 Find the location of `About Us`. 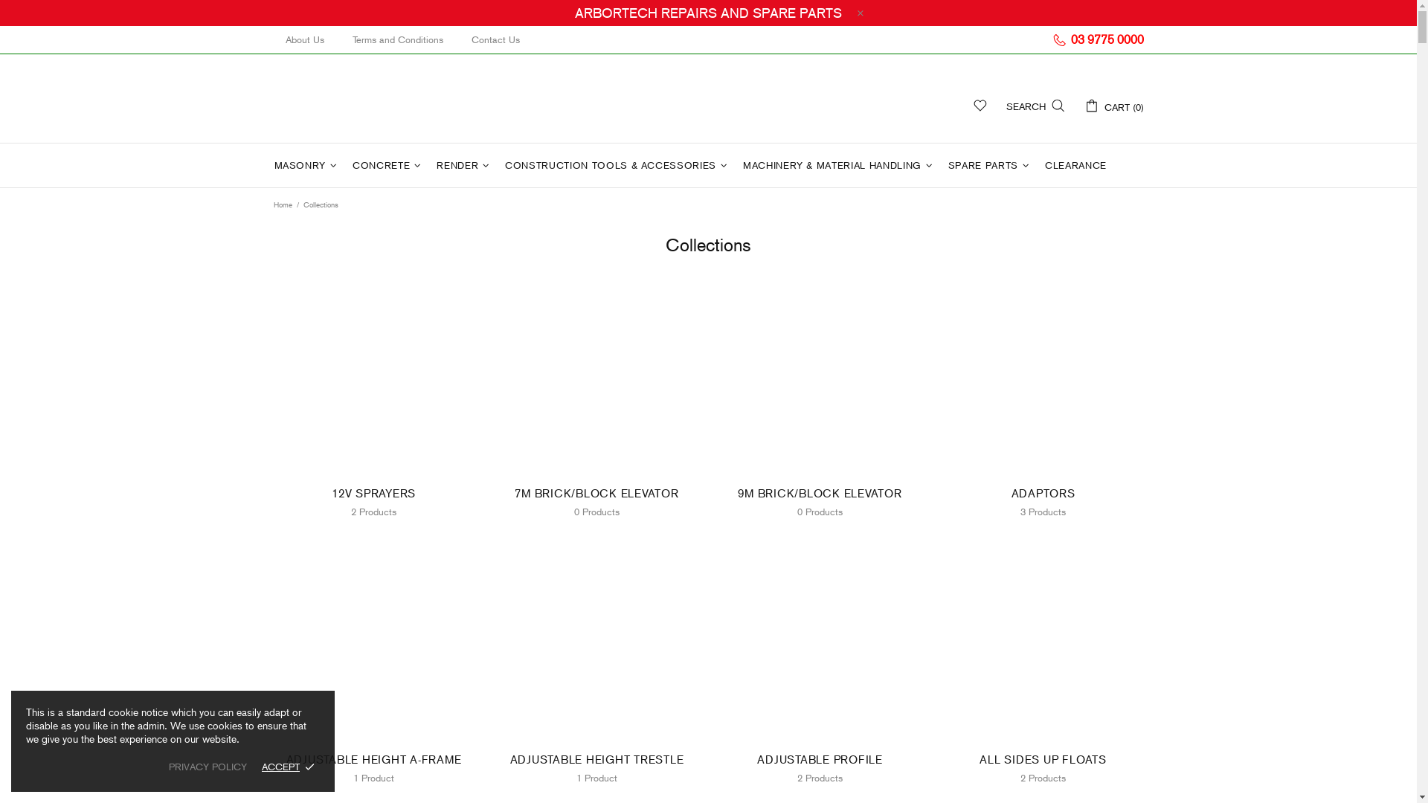

About Us is located at coordinates (305, 40).